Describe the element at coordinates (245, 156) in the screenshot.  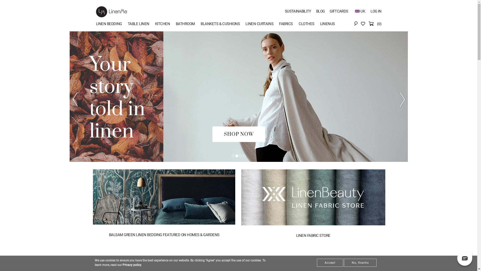
I see `4` at that location.